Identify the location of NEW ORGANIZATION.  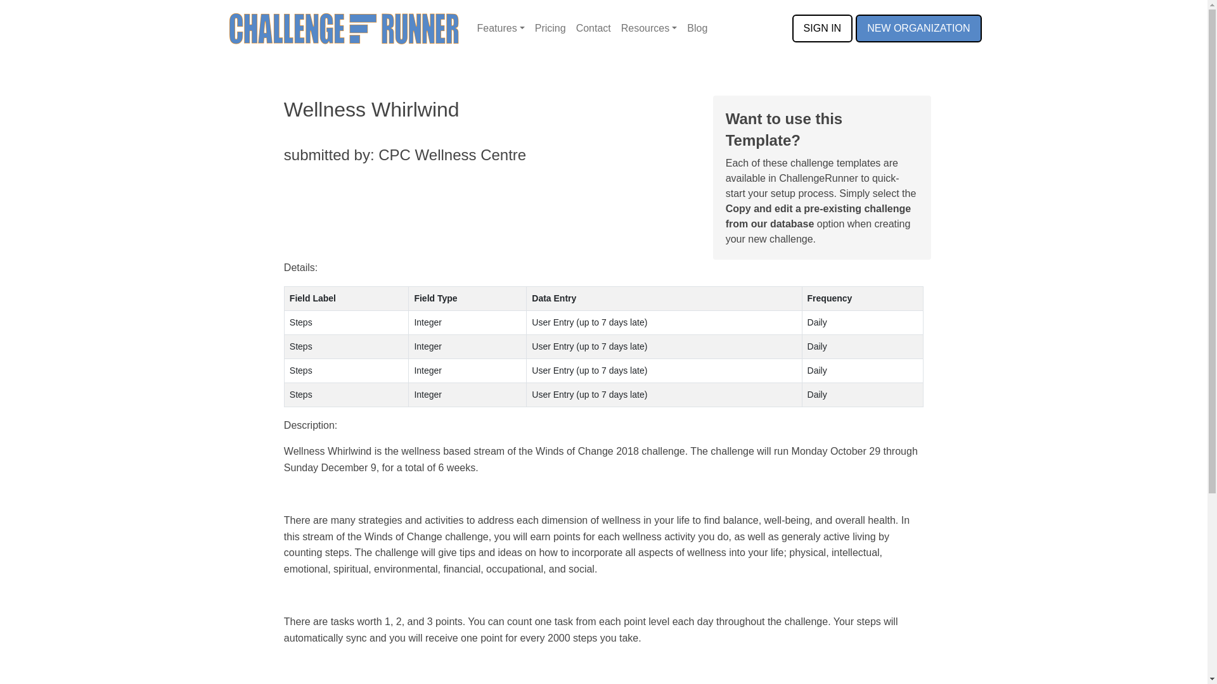
(918, 28).